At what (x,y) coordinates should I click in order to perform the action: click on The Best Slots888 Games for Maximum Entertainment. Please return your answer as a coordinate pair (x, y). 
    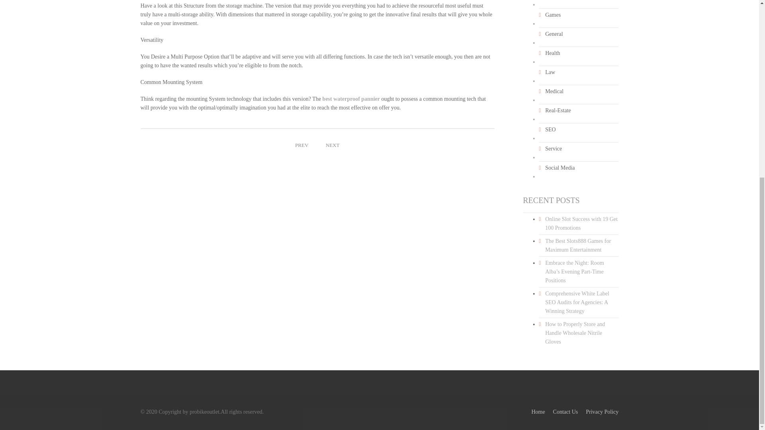
    Looking at the image, I should click on (578, 245).